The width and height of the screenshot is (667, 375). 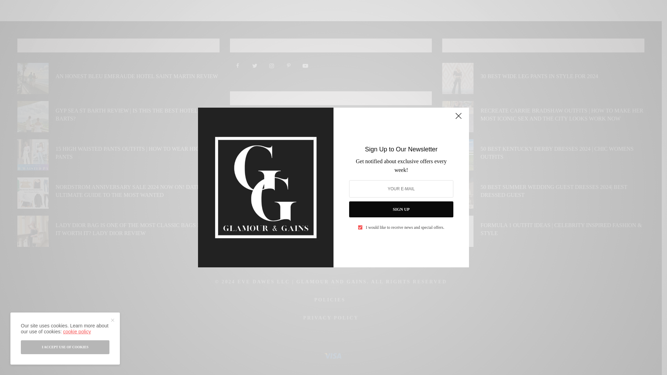 I want to click on An Honest Bleu Emeraude Hotel Saint Martin Review, so click(x=137, y=76).